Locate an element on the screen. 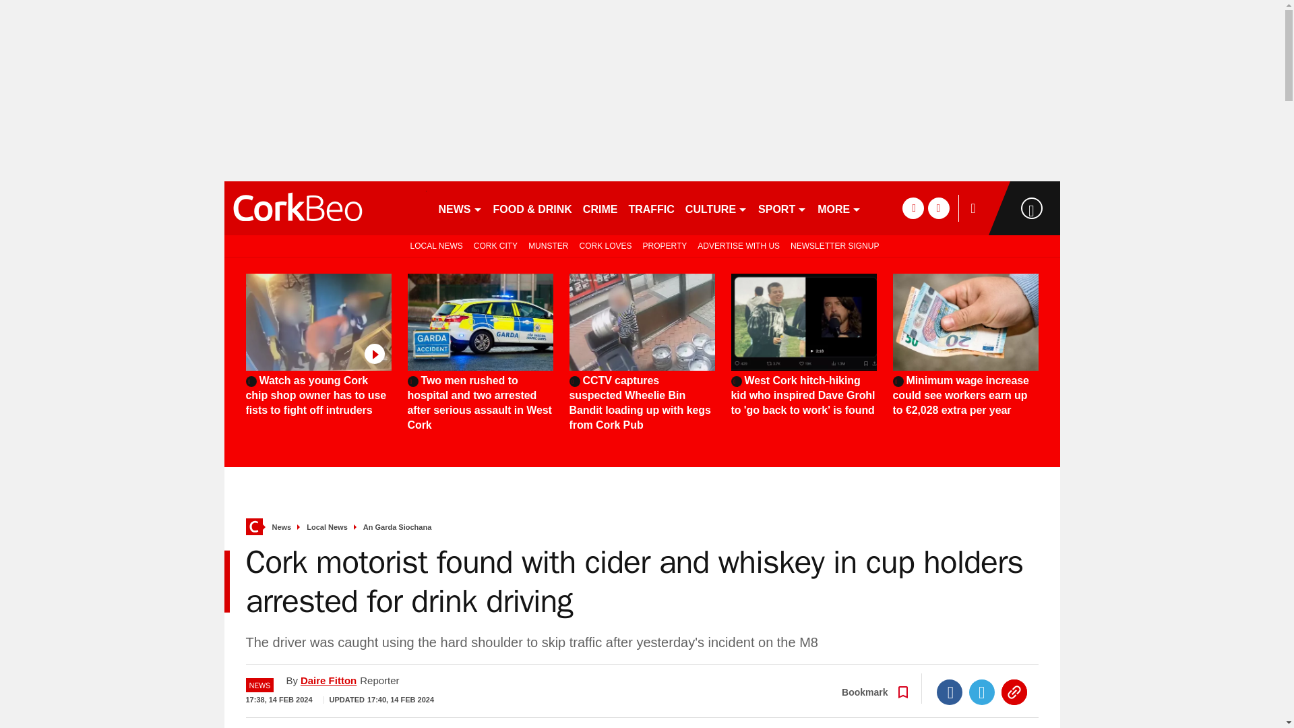 This screenshot has height=728, width=1294. CORK LOVES is located at coordinates (605, 245).